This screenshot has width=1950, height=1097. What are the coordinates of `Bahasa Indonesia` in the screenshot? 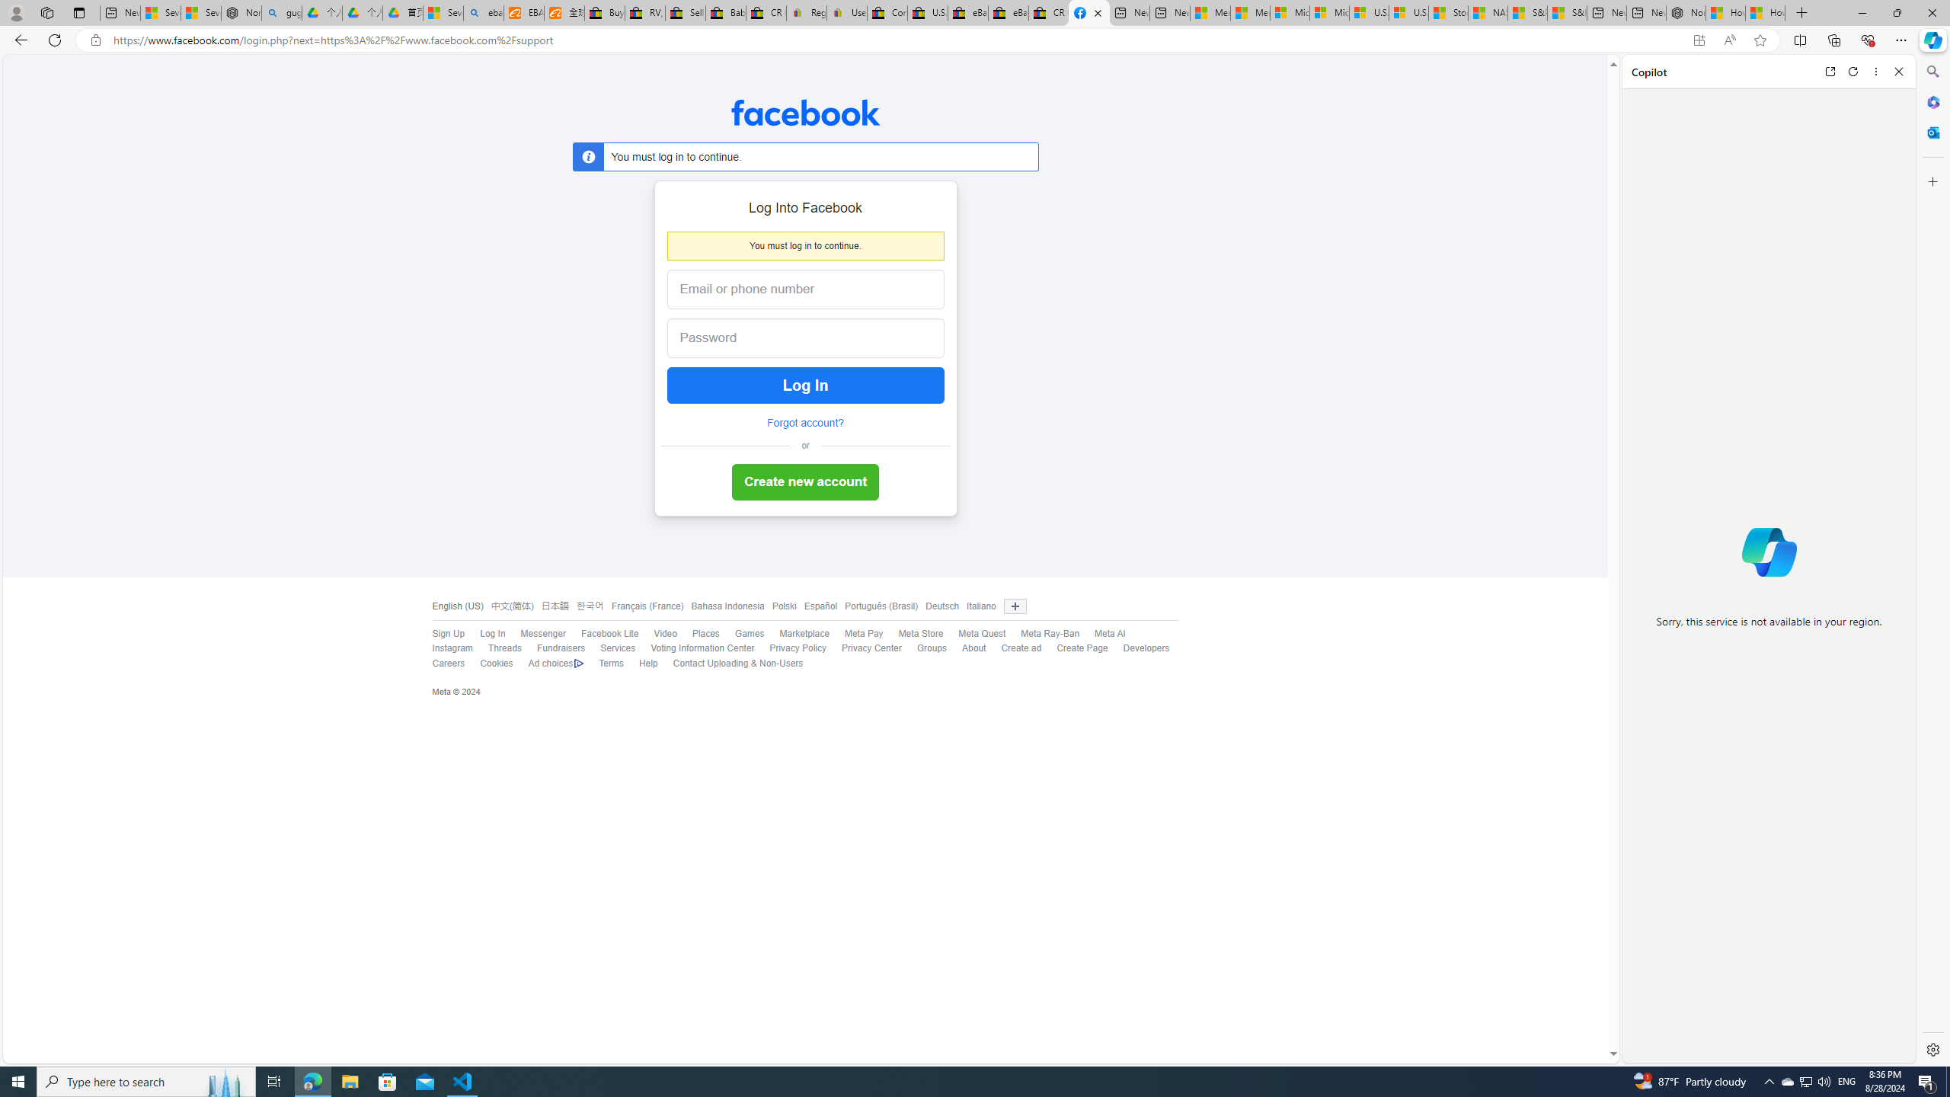 It's located at (724, 606).